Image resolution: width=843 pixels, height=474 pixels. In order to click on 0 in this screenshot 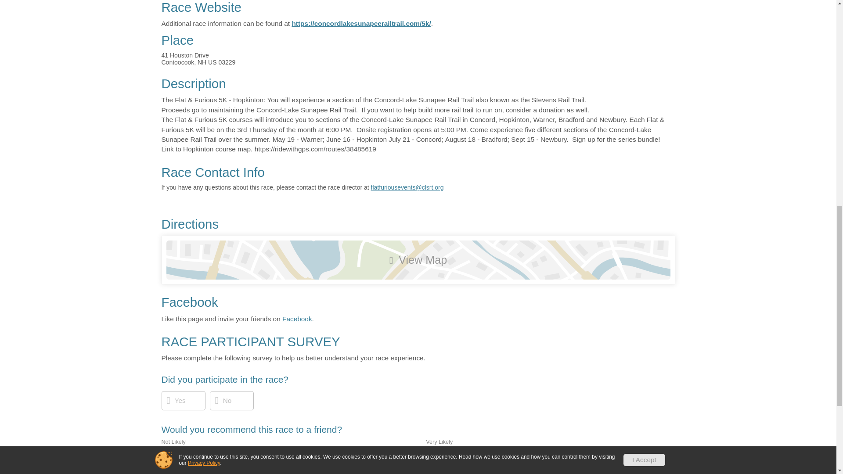, I will do `click(180, 456)`.